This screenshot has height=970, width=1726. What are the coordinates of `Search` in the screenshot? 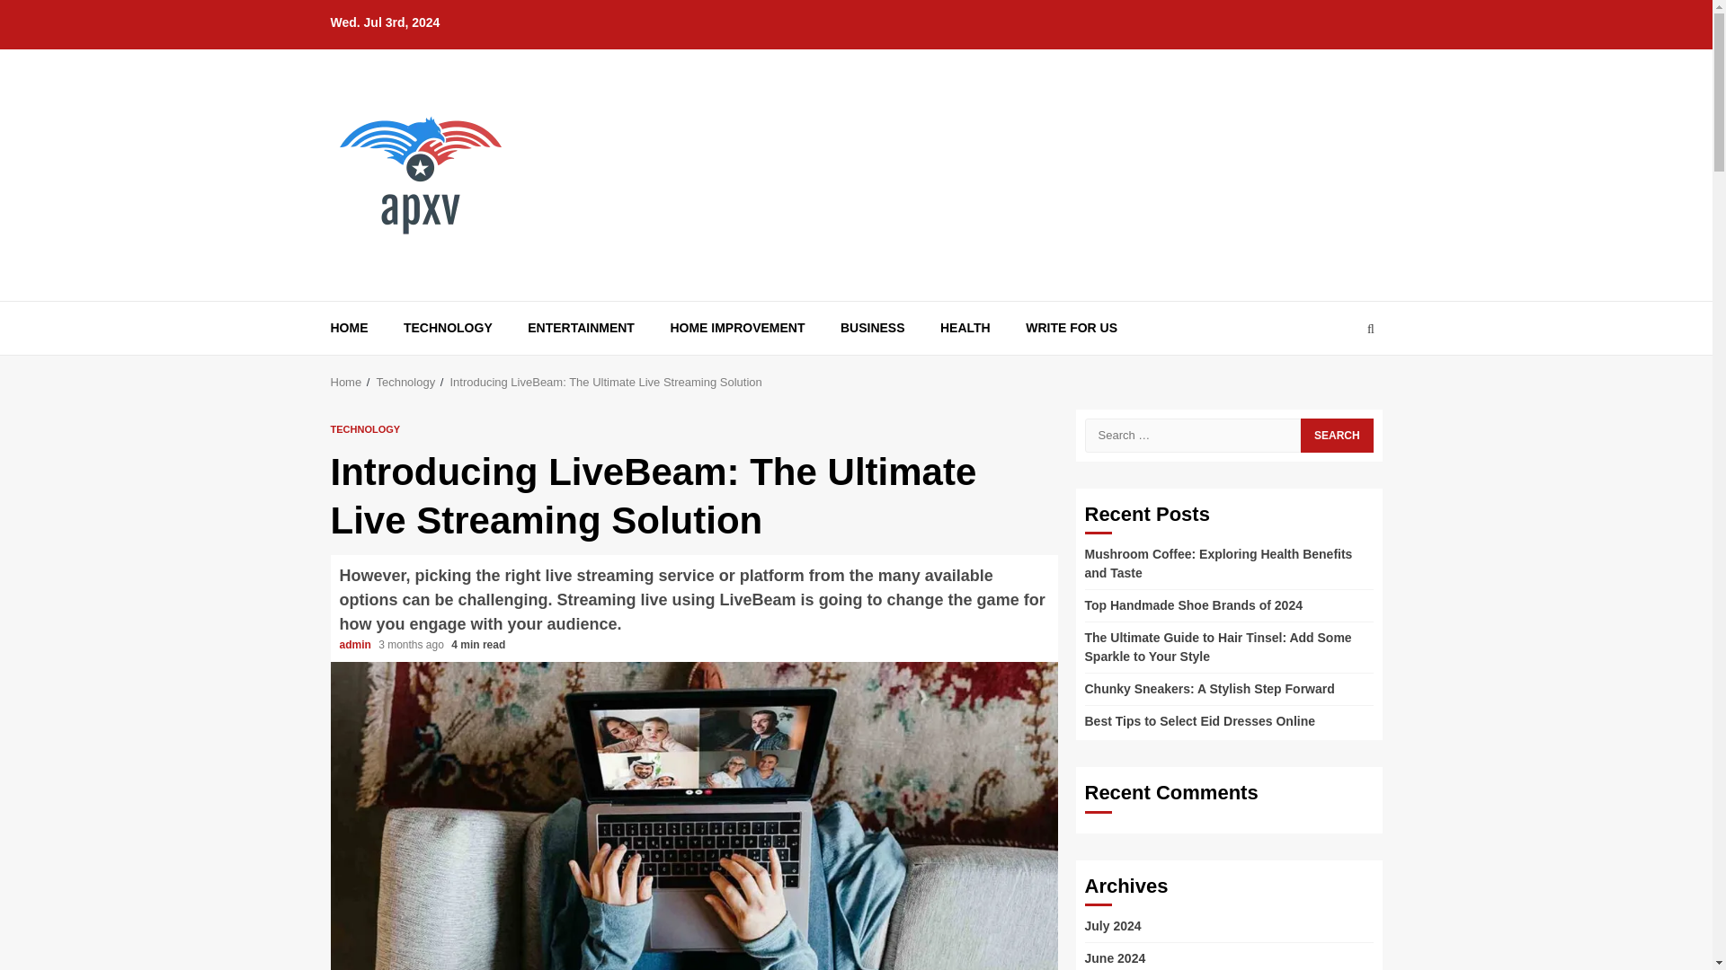 It's located at (1370, 327).